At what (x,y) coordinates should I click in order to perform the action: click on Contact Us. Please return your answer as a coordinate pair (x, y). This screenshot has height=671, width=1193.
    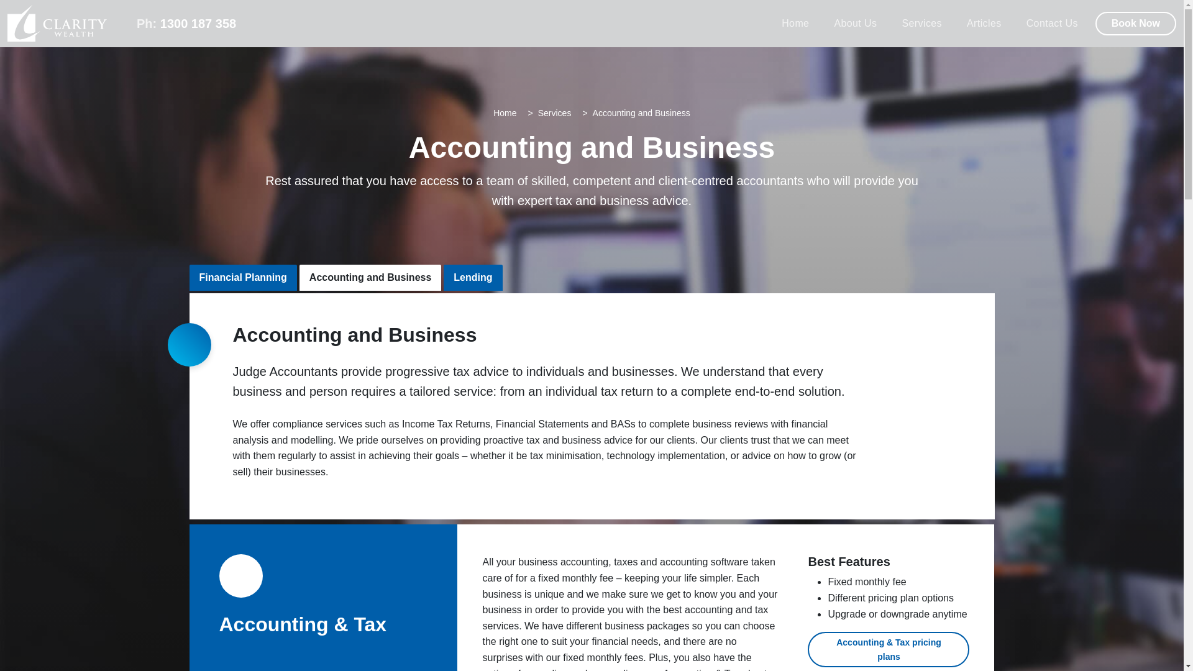
    Looking at the image, I should click on (1052, 24).